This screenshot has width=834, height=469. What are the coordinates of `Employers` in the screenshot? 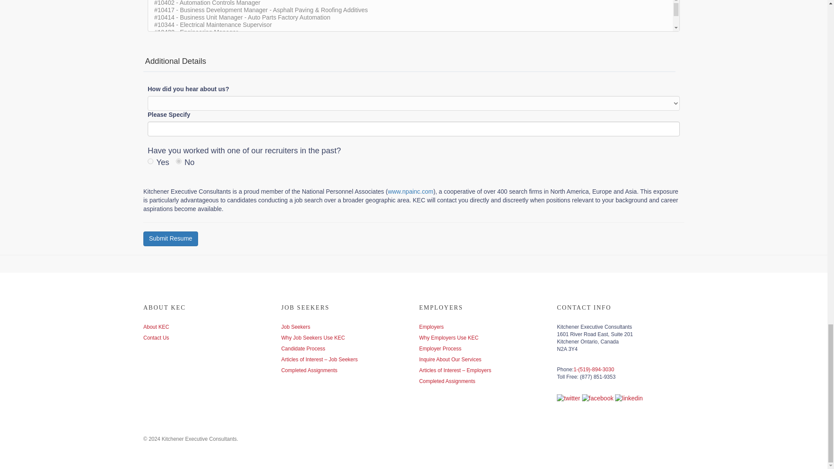 It's located at (431, 327).